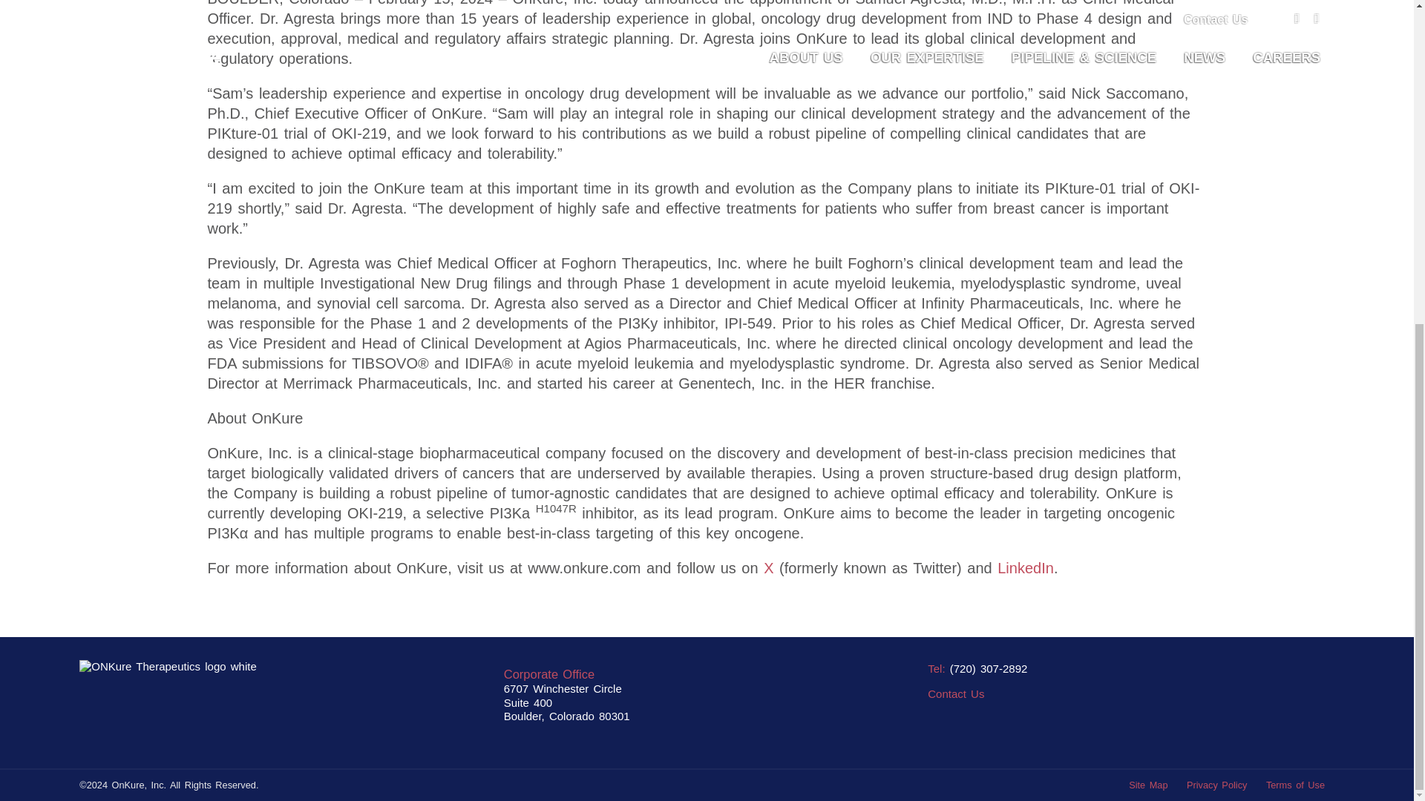 The height and width of the screenshot is (801, 1425). I want to click on Site Map, so click(1147, 785).